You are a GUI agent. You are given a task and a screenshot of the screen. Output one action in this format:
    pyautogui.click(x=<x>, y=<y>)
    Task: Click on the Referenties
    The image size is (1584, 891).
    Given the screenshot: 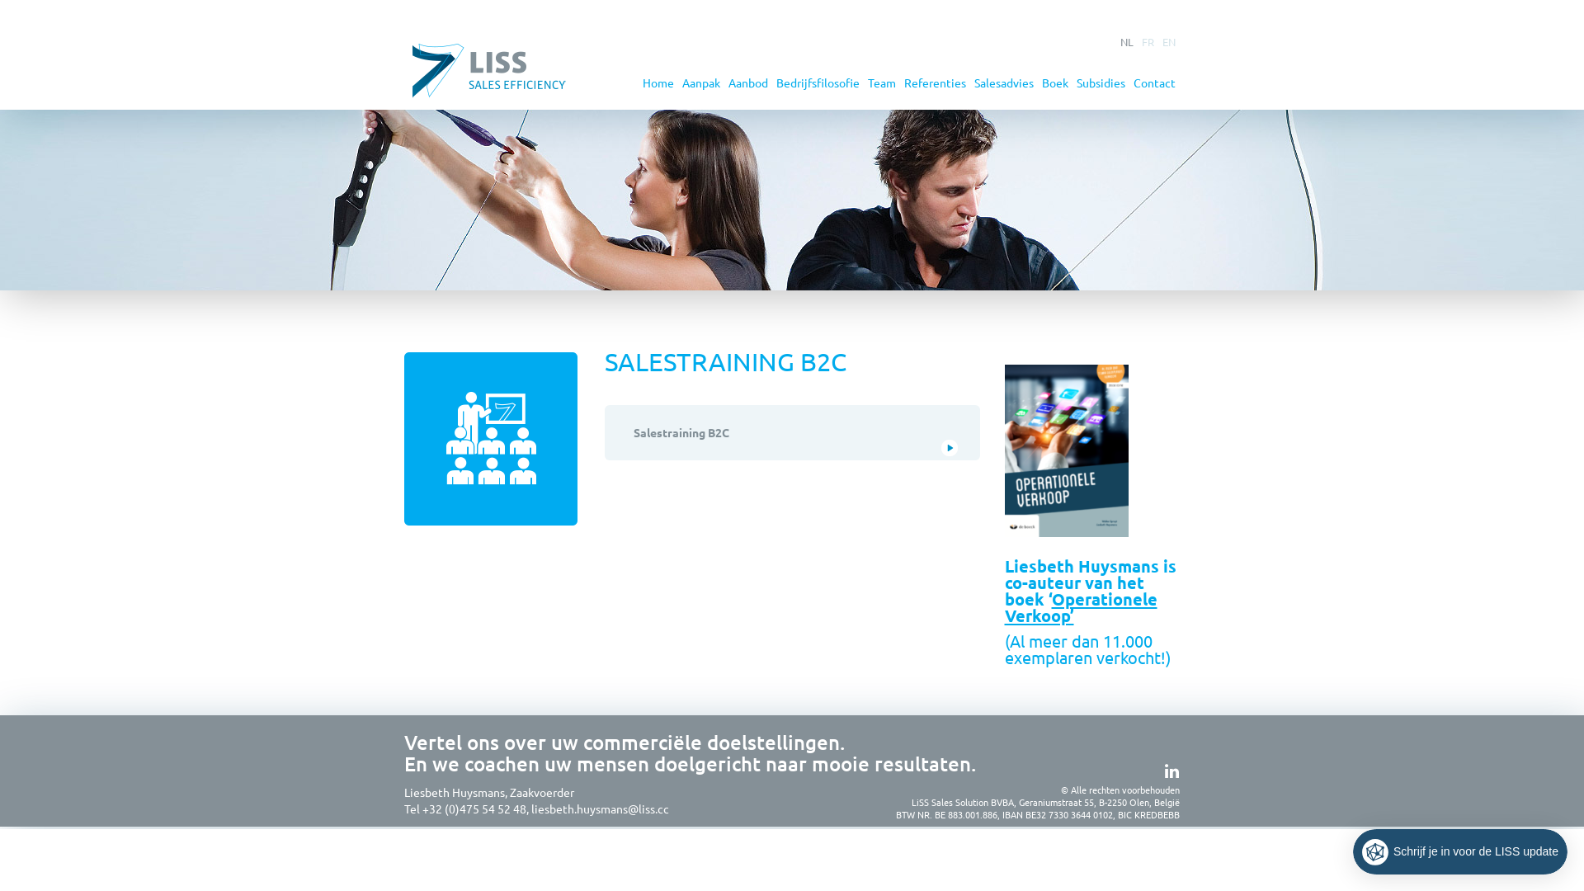 What is the action you would take?
    pyautogui.click(x=936, y=82)
    